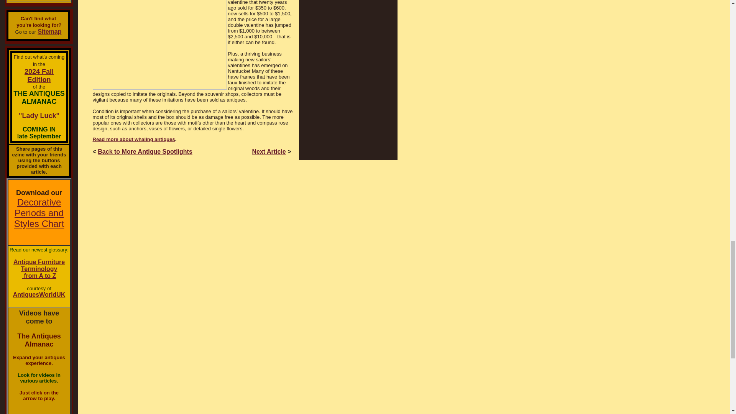 The image size is (736, 414). Describe the element at coordinates (268, 151) in the screenshot. I see `Next Article` at that location.